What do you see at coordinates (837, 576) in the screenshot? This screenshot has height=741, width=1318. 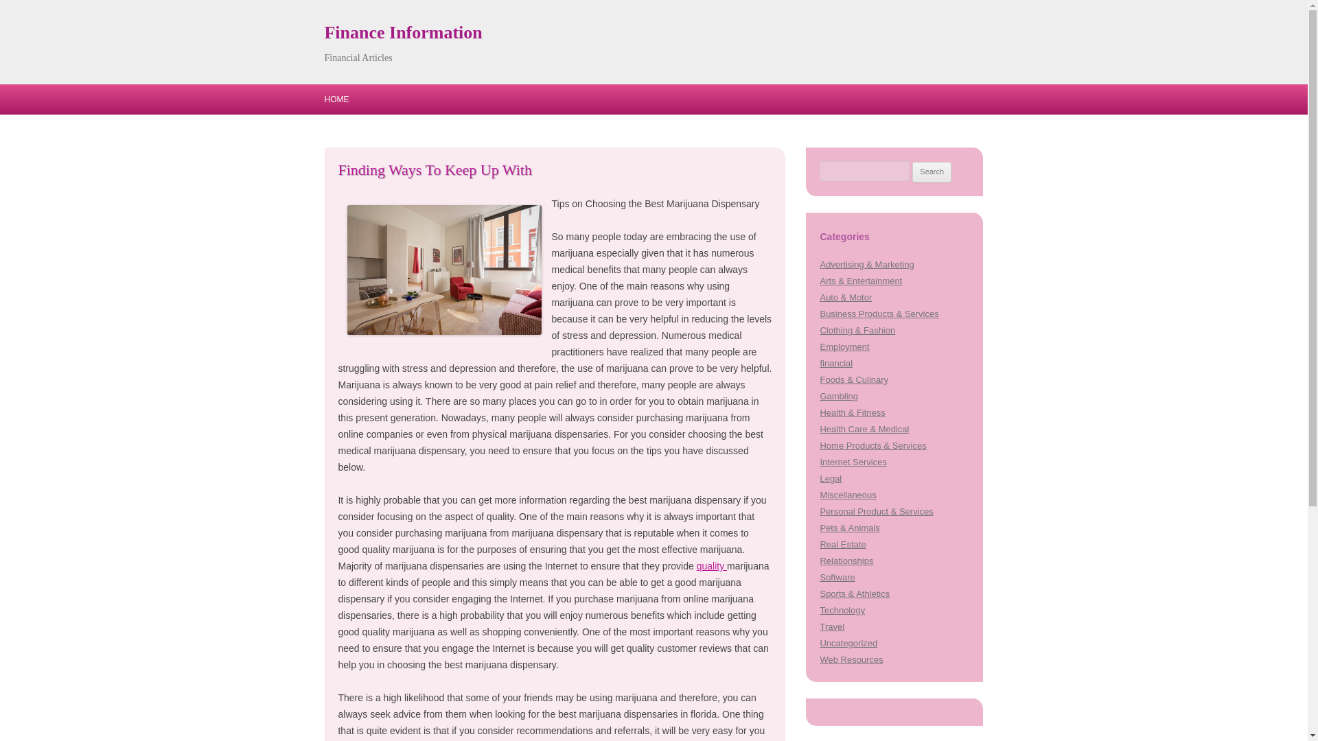 I see `Software` at bounding box center [837, 576].